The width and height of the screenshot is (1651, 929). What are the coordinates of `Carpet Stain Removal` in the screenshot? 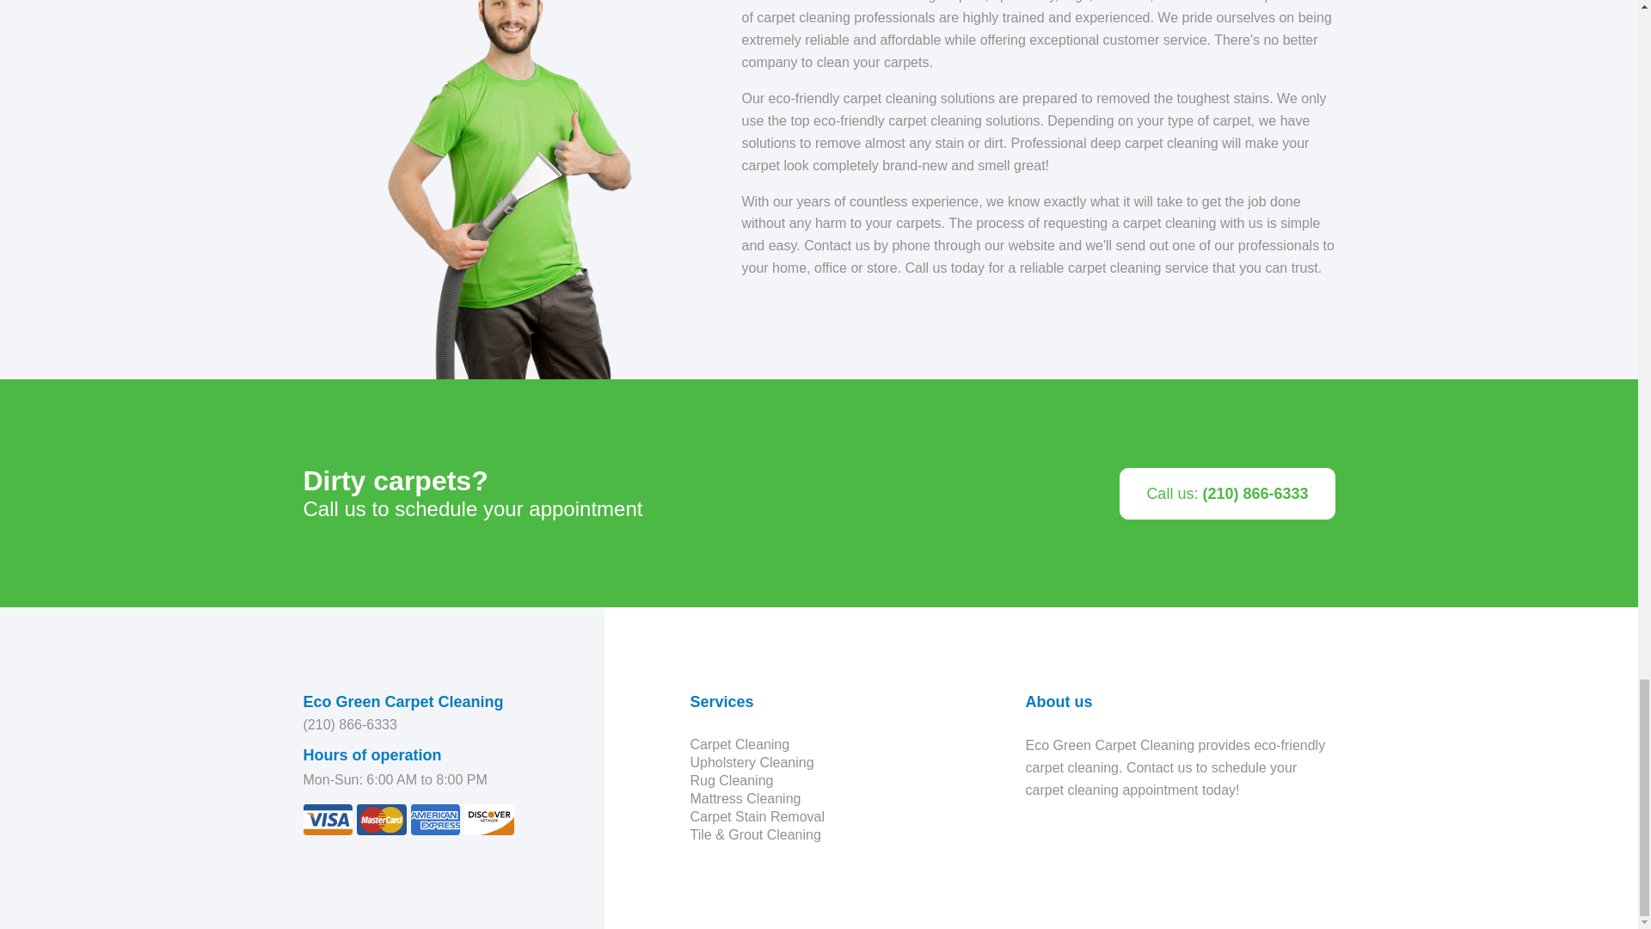 It's located at (757, 815).